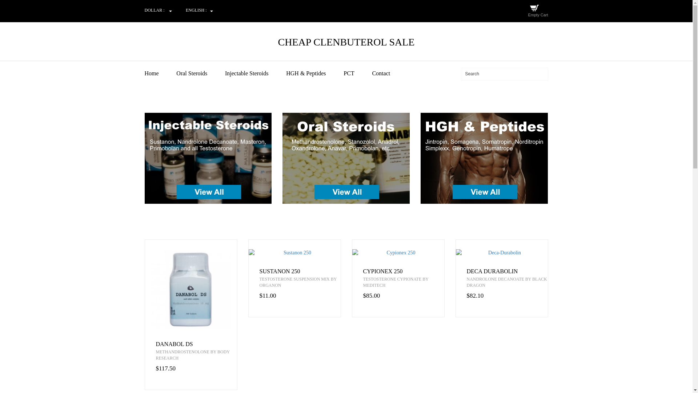 The height and width of the screenshot is (393, 698). I want to click on SUSTANON 250, so click(300, 271).